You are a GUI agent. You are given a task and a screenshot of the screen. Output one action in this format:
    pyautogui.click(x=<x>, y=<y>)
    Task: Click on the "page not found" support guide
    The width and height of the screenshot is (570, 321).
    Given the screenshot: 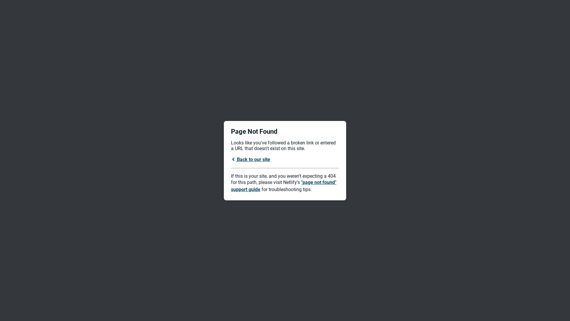 What is the action you would take?
    pyautogui.click(x=284, y=186)
    